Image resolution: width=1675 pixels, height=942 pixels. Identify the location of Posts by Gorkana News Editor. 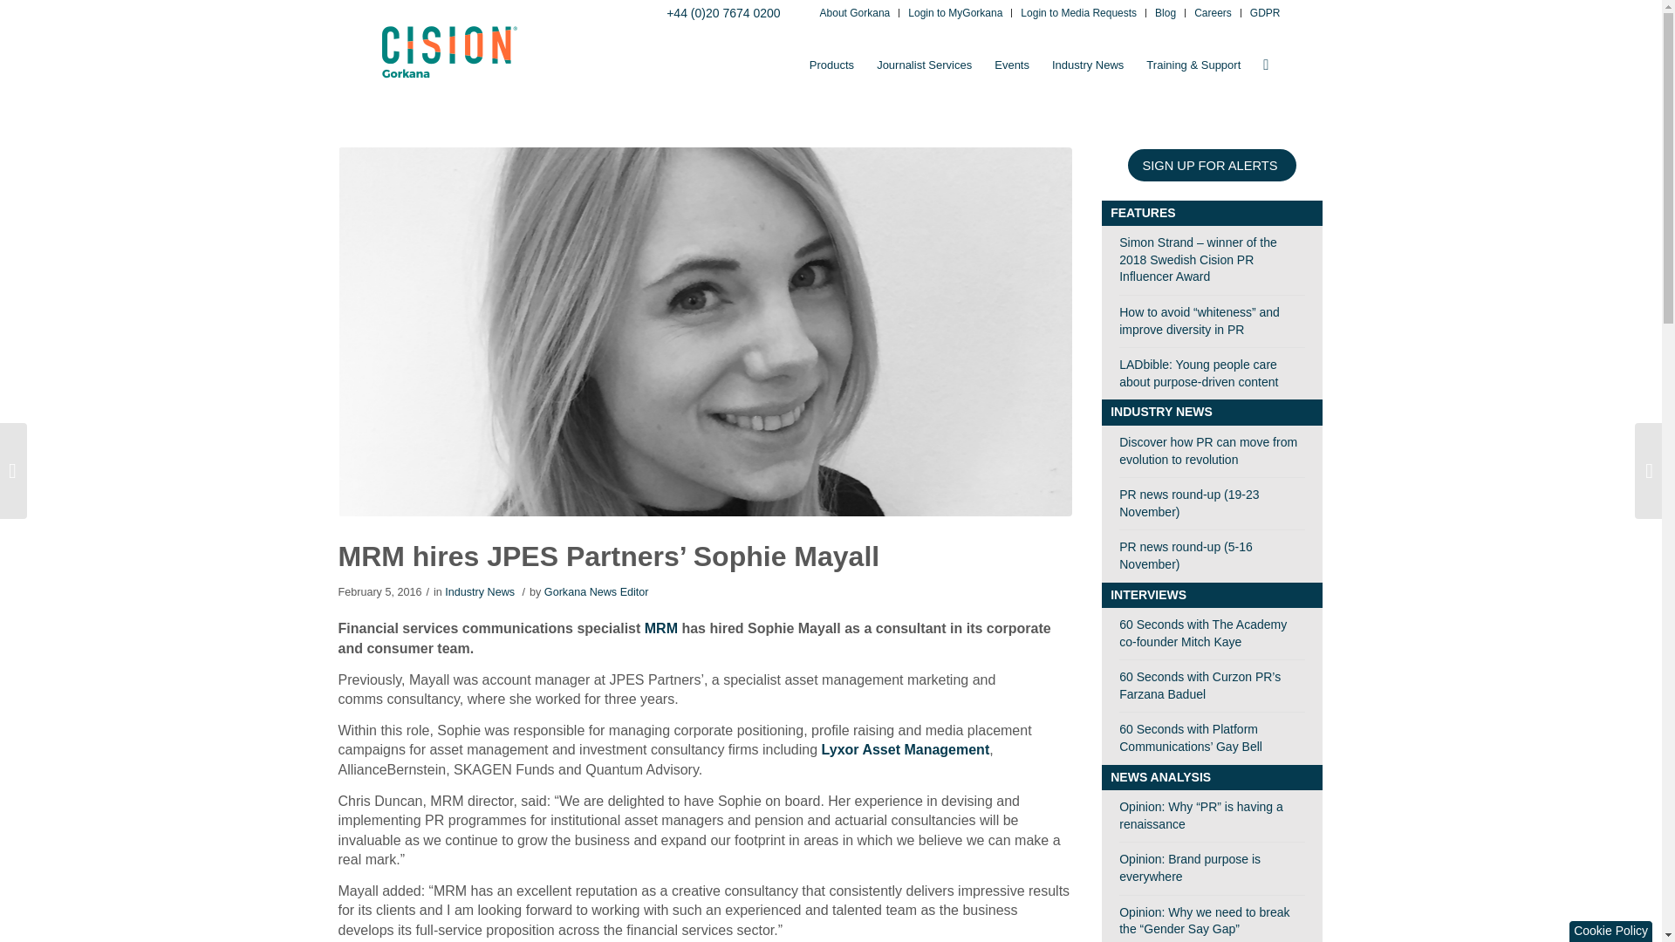
(597, 591).